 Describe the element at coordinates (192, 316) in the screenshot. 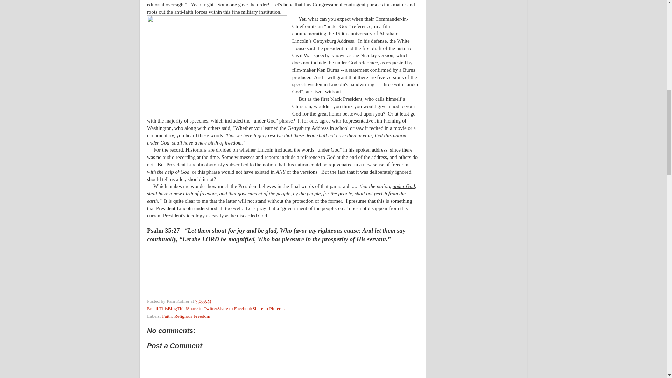

I see `Religious Freedom` at that location.